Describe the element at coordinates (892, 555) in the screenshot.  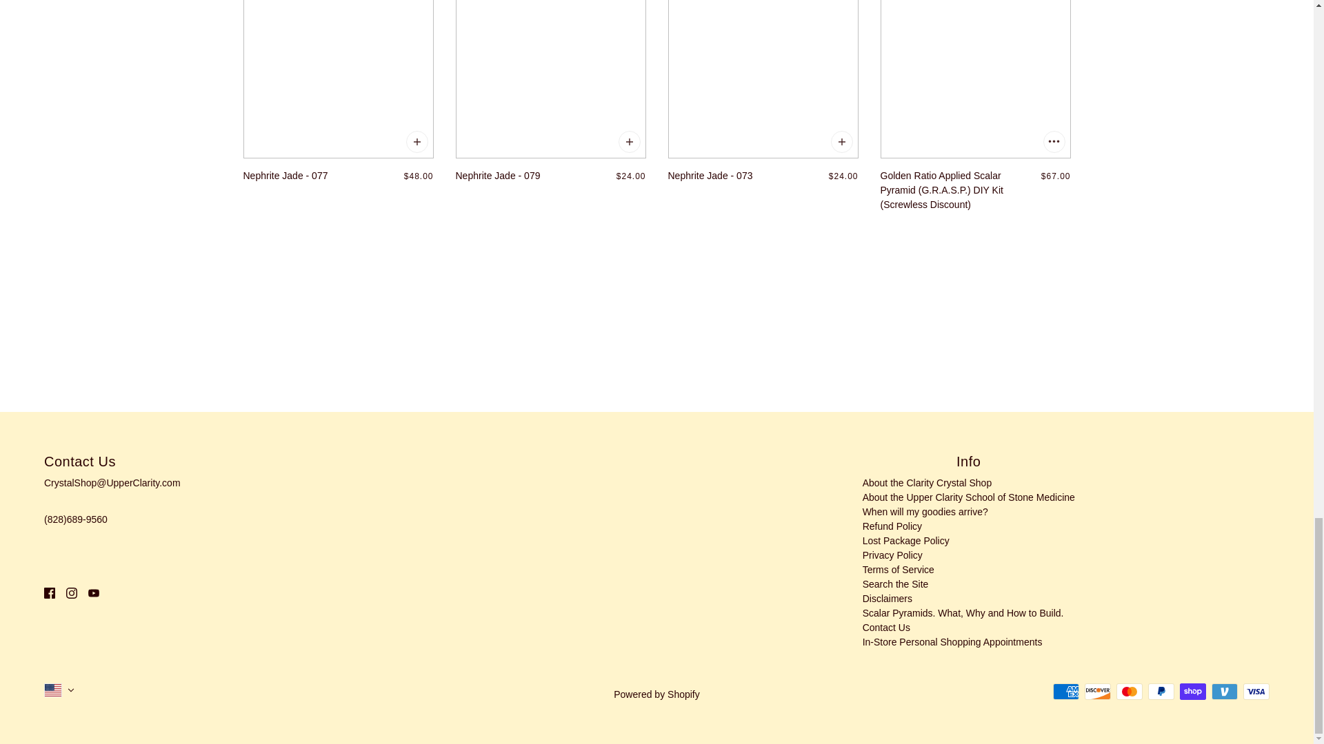
I see `Privacy Policy` at that location.